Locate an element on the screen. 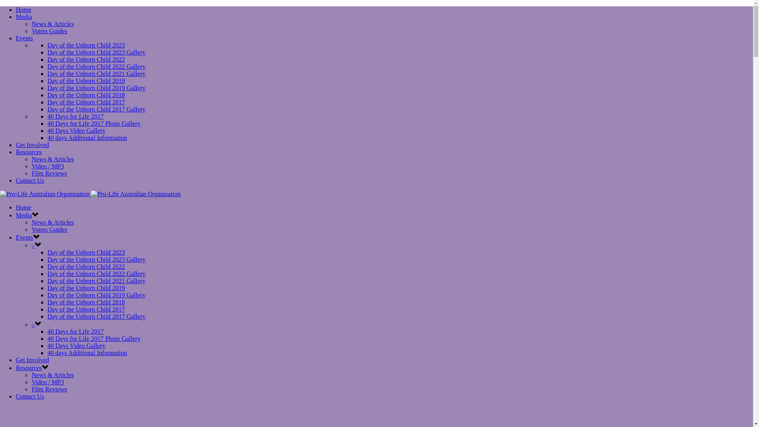 This screenshot has width=759, height=427. Video / MP3 is located at coordinates (48, 382).